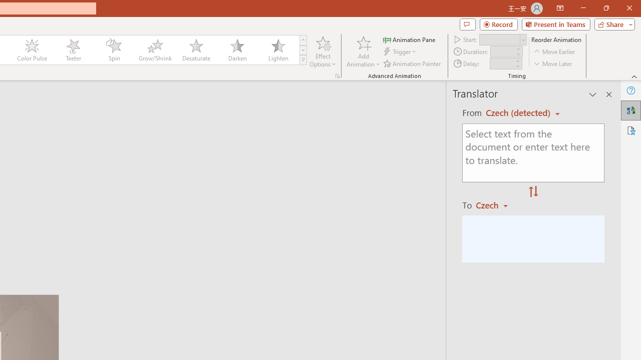  Describe the element at coordinates (502, 52) in the screenshot. I see `Animation Duration` at that location.